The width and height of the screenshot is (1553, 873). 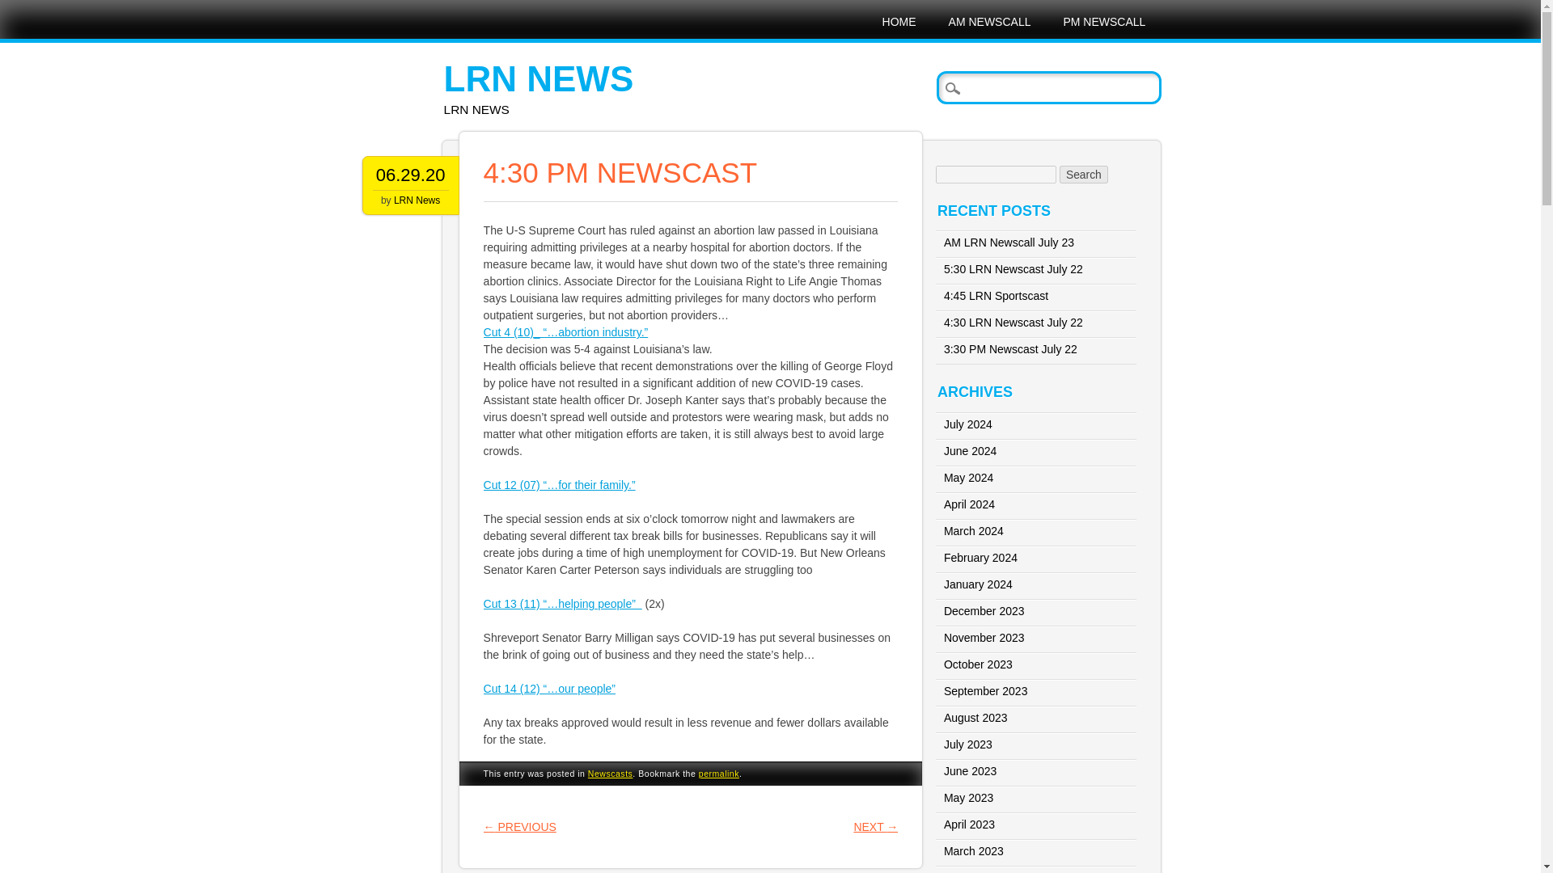 What do you see at coordinates (1104, 21) in the screenshot?
I see `PM NEWSCALL` at bounding box center [1104, 21].